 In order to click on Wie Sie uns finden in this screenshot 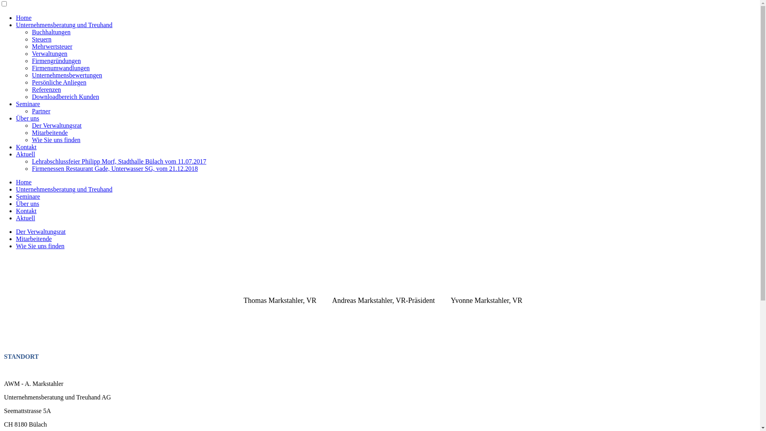, I will do `click(56, 140)`.